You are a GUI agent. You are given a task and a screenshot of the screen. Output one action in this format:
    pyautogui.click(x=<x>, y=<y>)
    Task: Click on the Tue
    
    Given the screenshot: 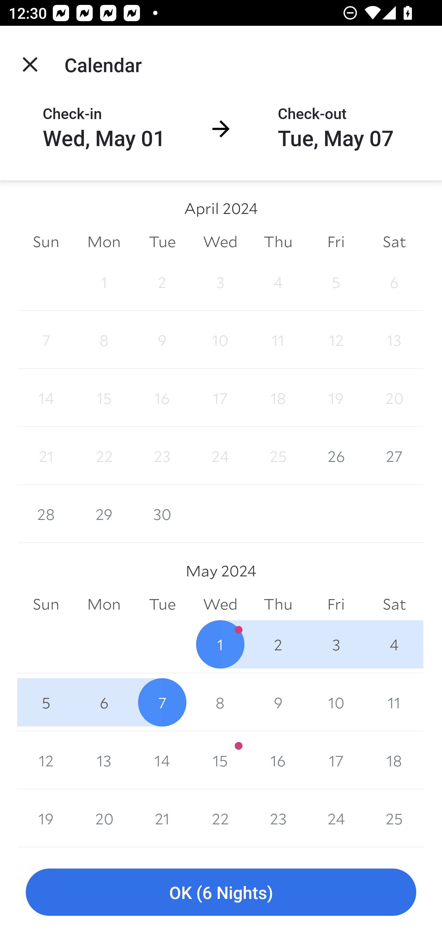 What is the action you would take?
    pyautogui.click(x=162, y=605)
    